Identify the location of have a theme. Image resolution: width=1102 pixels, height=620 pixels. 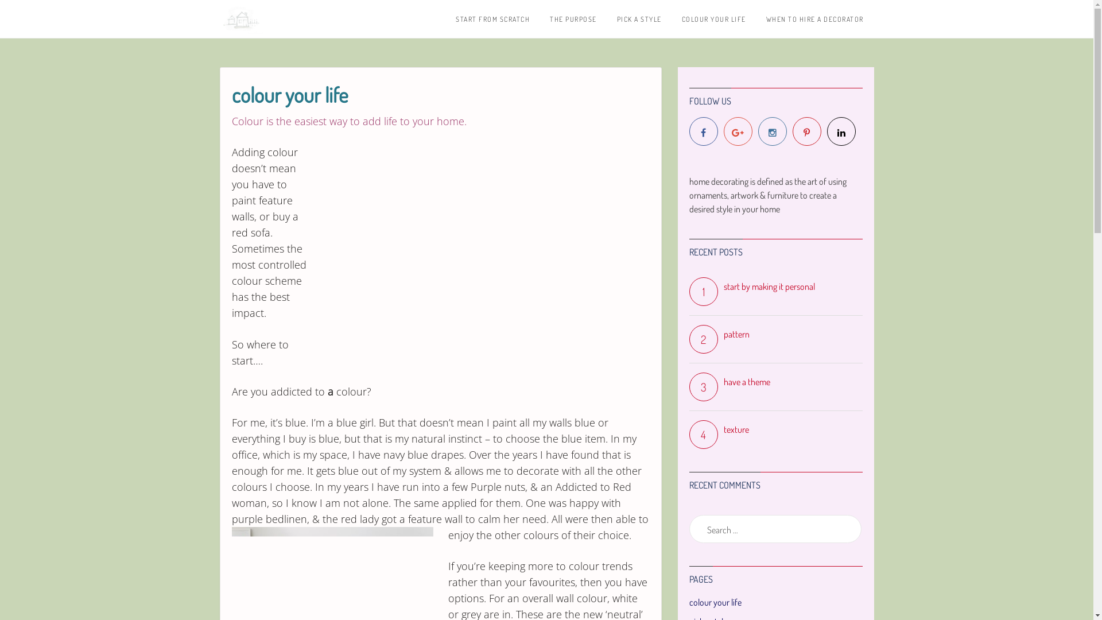
(775, 382).